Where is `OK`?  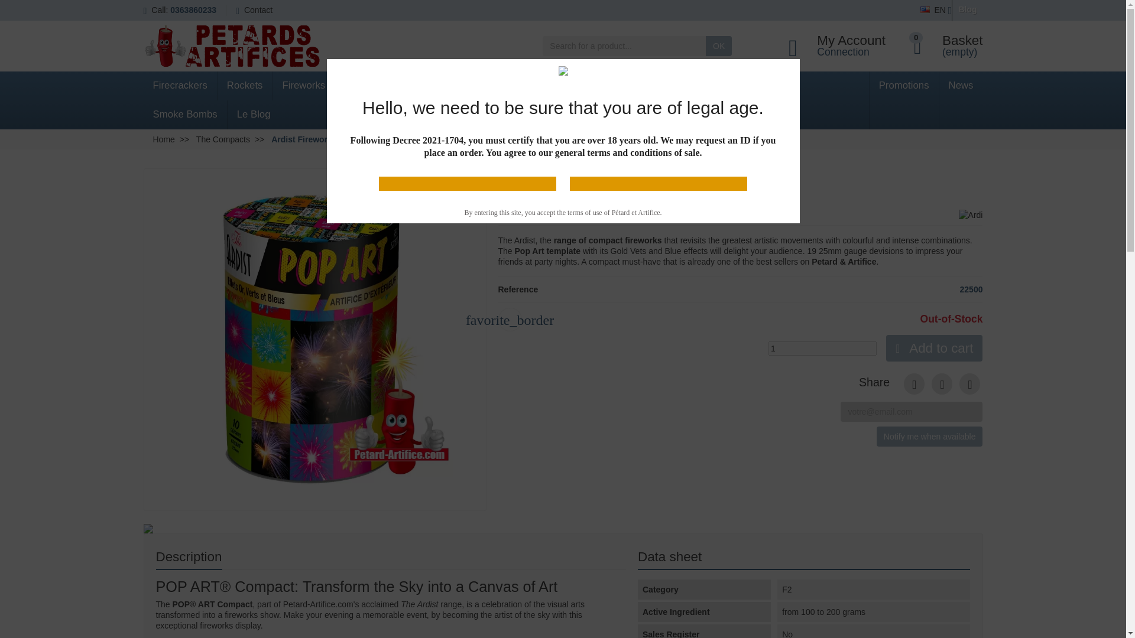 OK is located at coordinates (719, 46).